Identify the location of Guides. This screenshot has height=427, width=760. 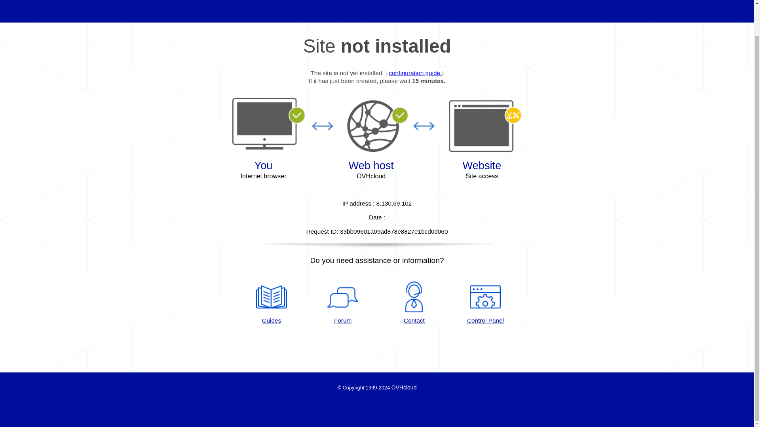
(415, 73).